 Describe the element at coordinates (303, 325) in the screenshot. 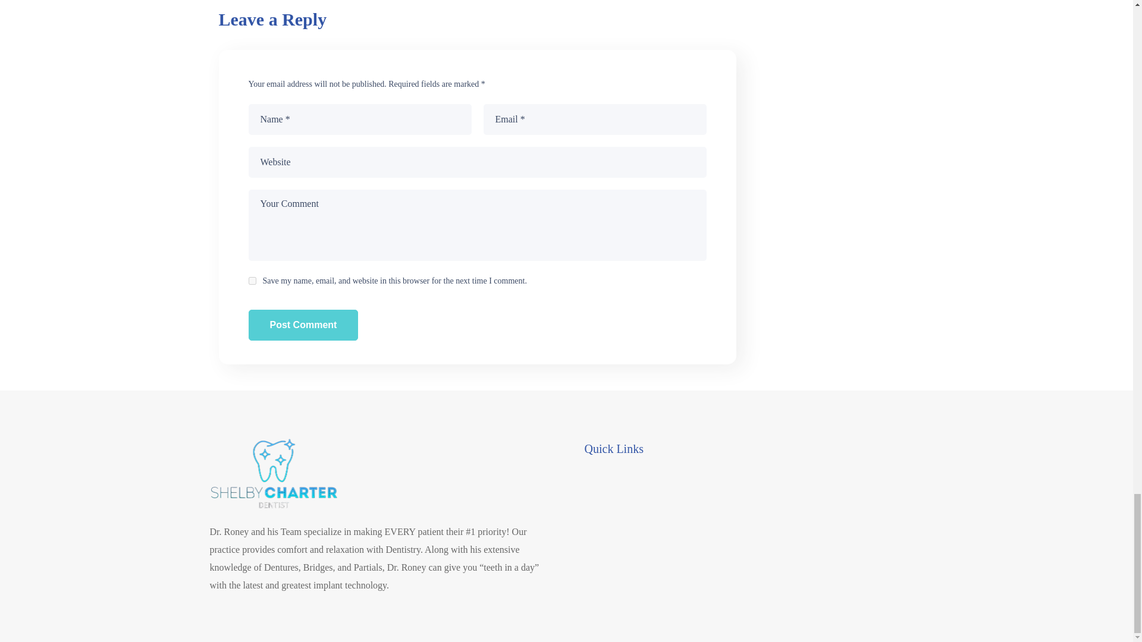

I see `Post Comment` at that location.